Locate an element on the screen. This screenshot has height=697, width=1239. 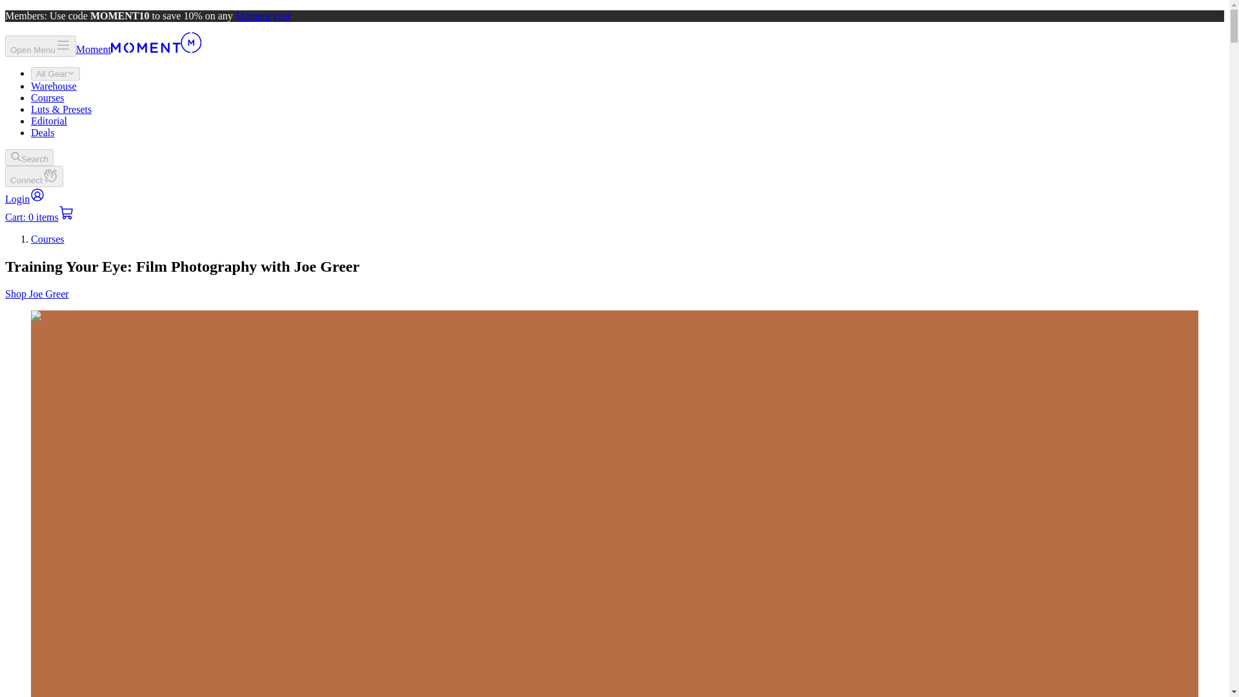
Open Menu is located at coordinates (40, 46).